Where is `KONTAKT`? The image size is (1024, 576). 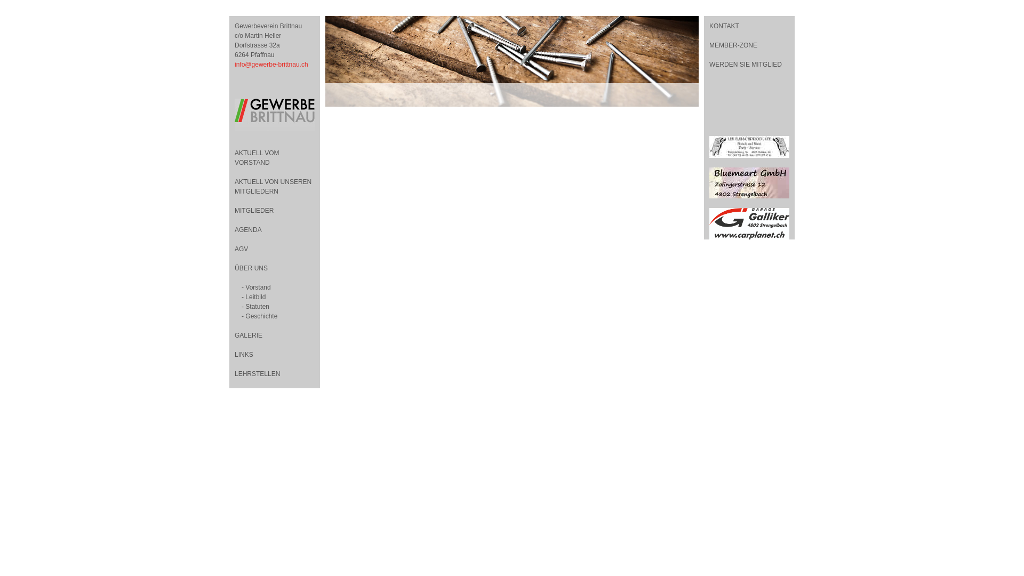 KONTAKT is located at coordinates (749, 26).